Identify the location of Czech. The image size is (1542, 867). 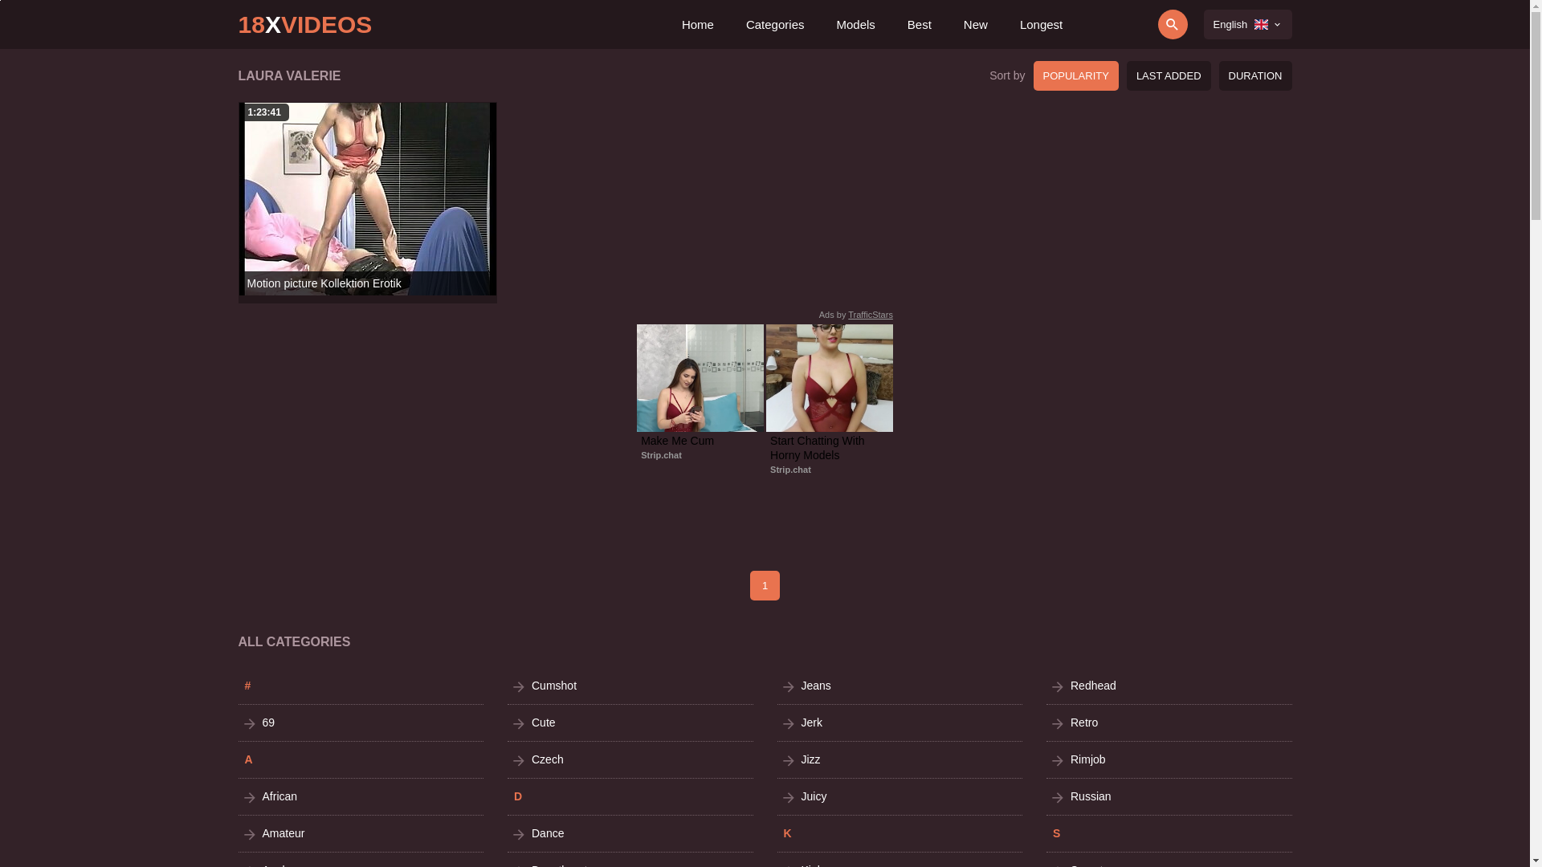
(630, 759).